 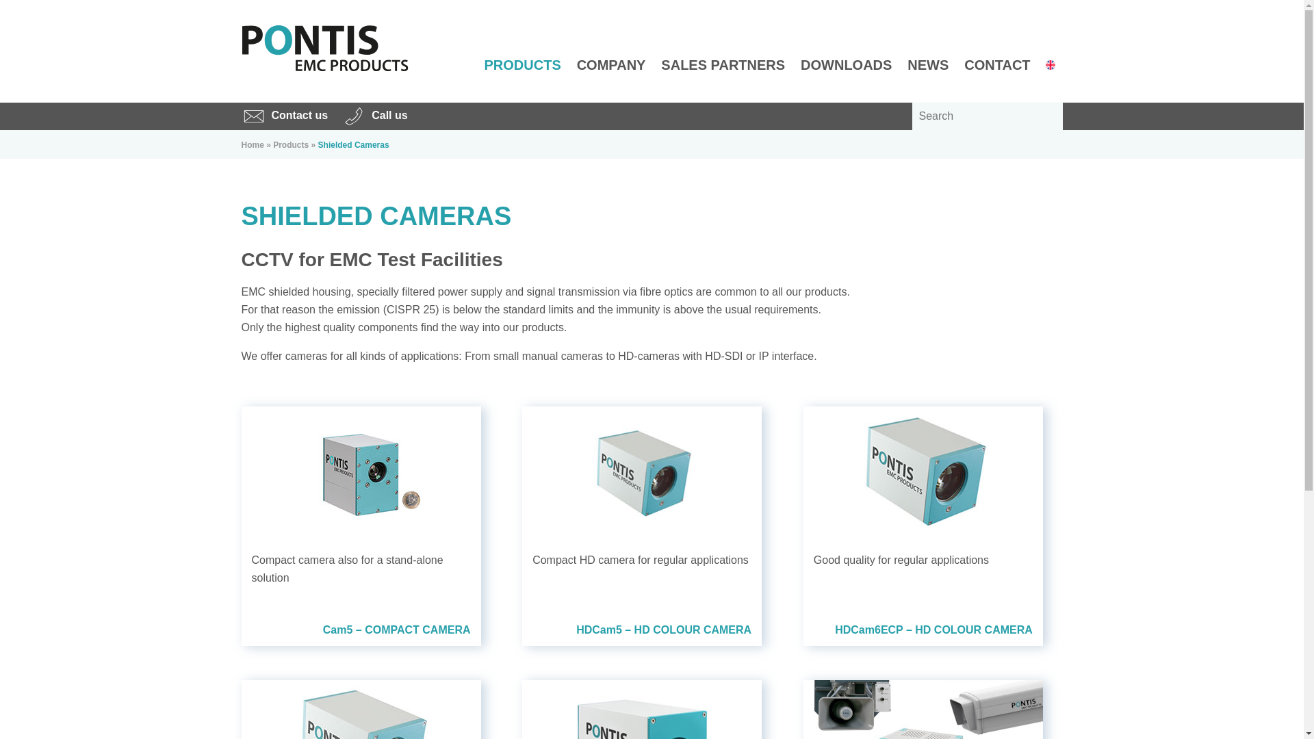 I want to click on Products, so click(x=291, y=145).